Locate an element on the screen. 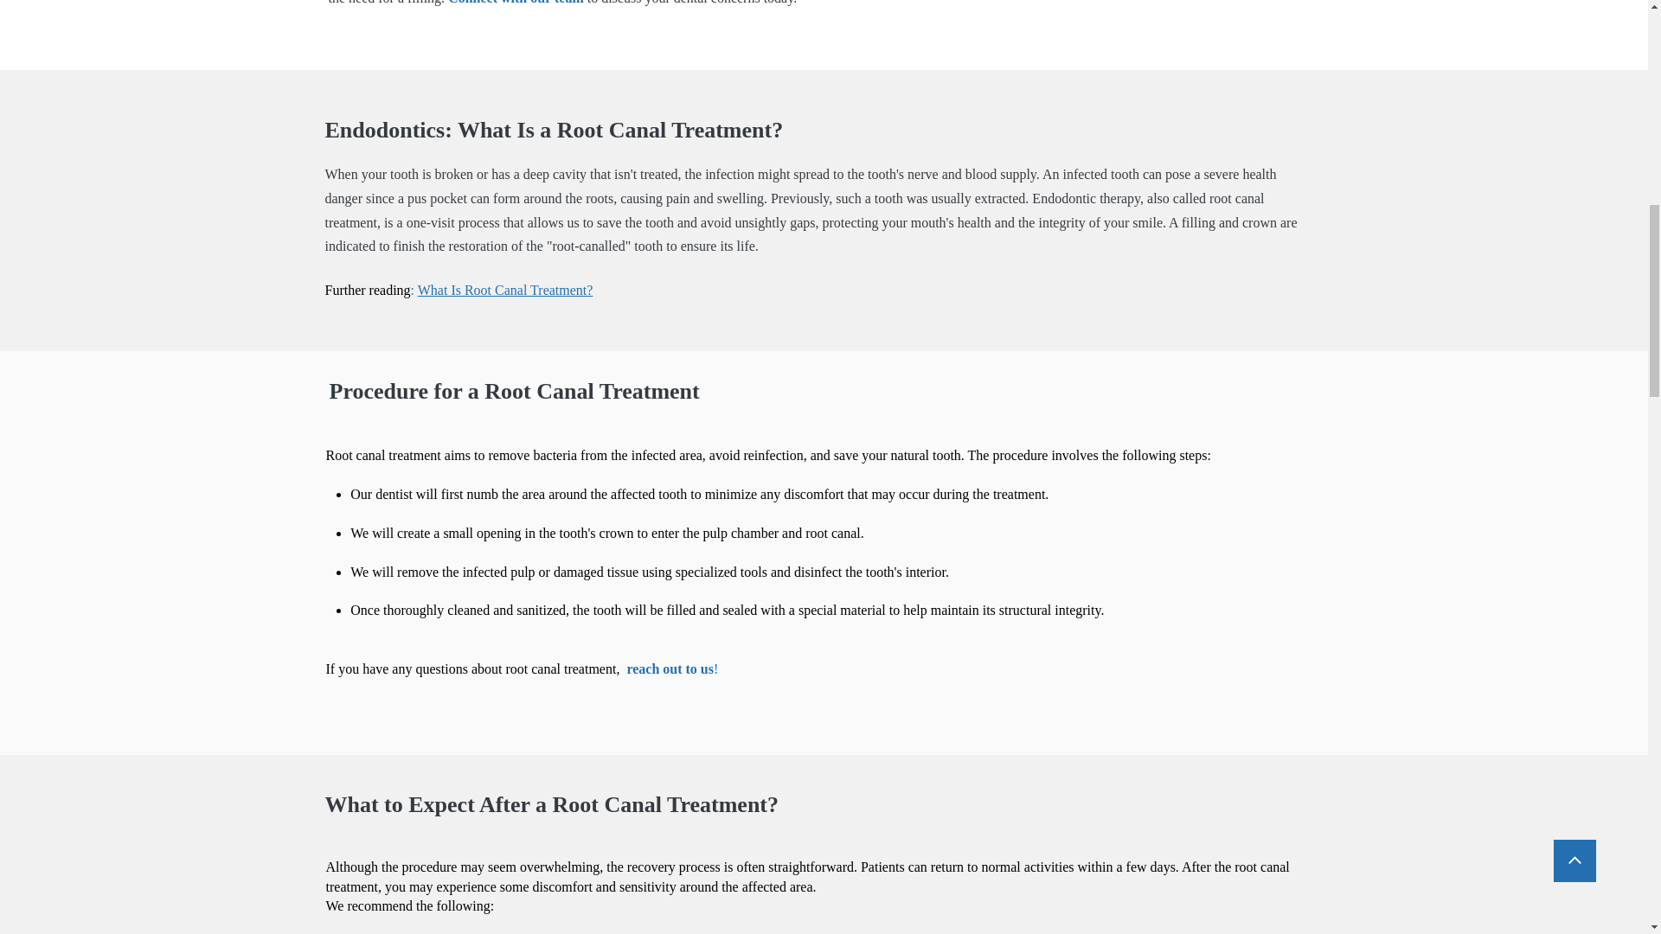 The height and width of the screenshot is (934, 1661). reach out to us! is located at coordinates (671, 668).